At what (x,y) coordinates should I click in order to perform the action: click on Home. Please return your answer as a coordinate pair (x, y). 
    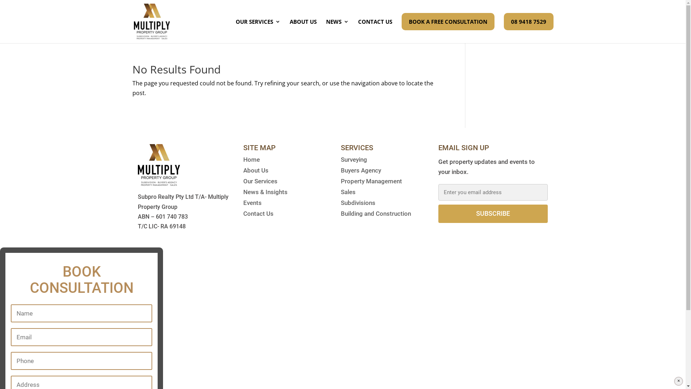
    Looking at the image, I should click on (252, 161).